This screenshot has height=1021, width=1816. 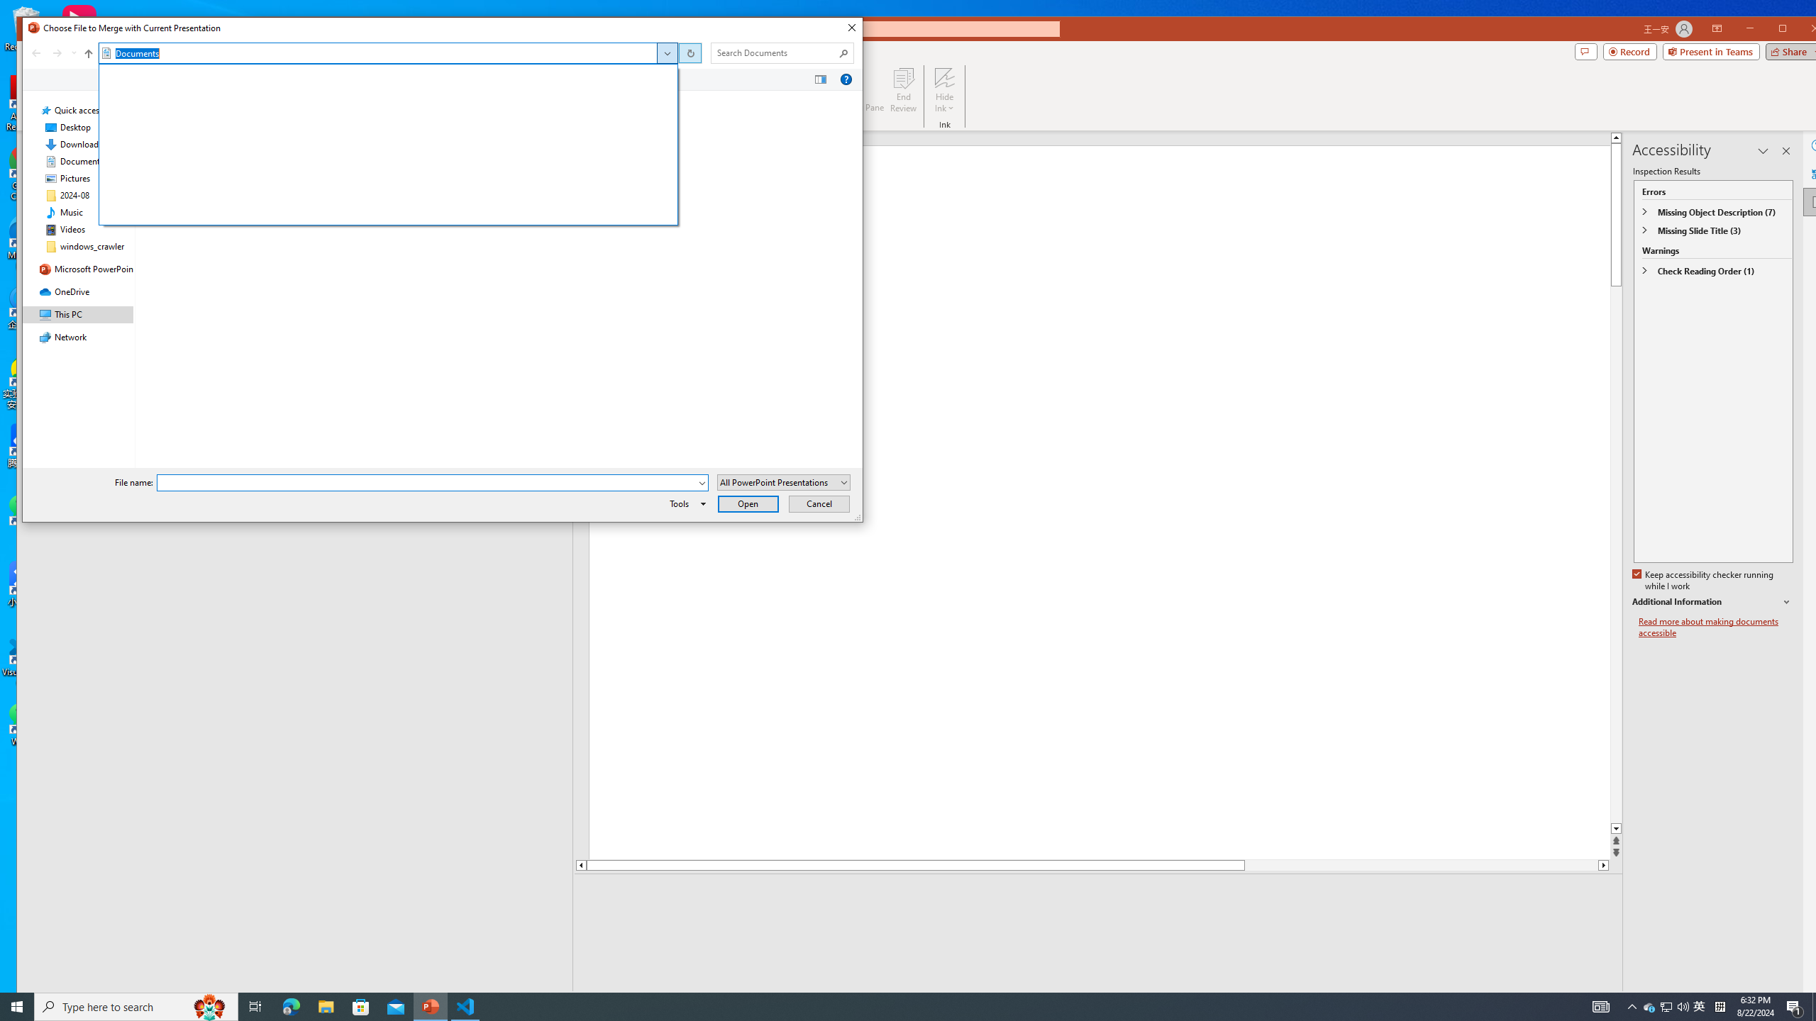 What do you see at coordinates (326, 1007) in the screenshot?
I see `File Explorer` at bounding box center [326, 1007].